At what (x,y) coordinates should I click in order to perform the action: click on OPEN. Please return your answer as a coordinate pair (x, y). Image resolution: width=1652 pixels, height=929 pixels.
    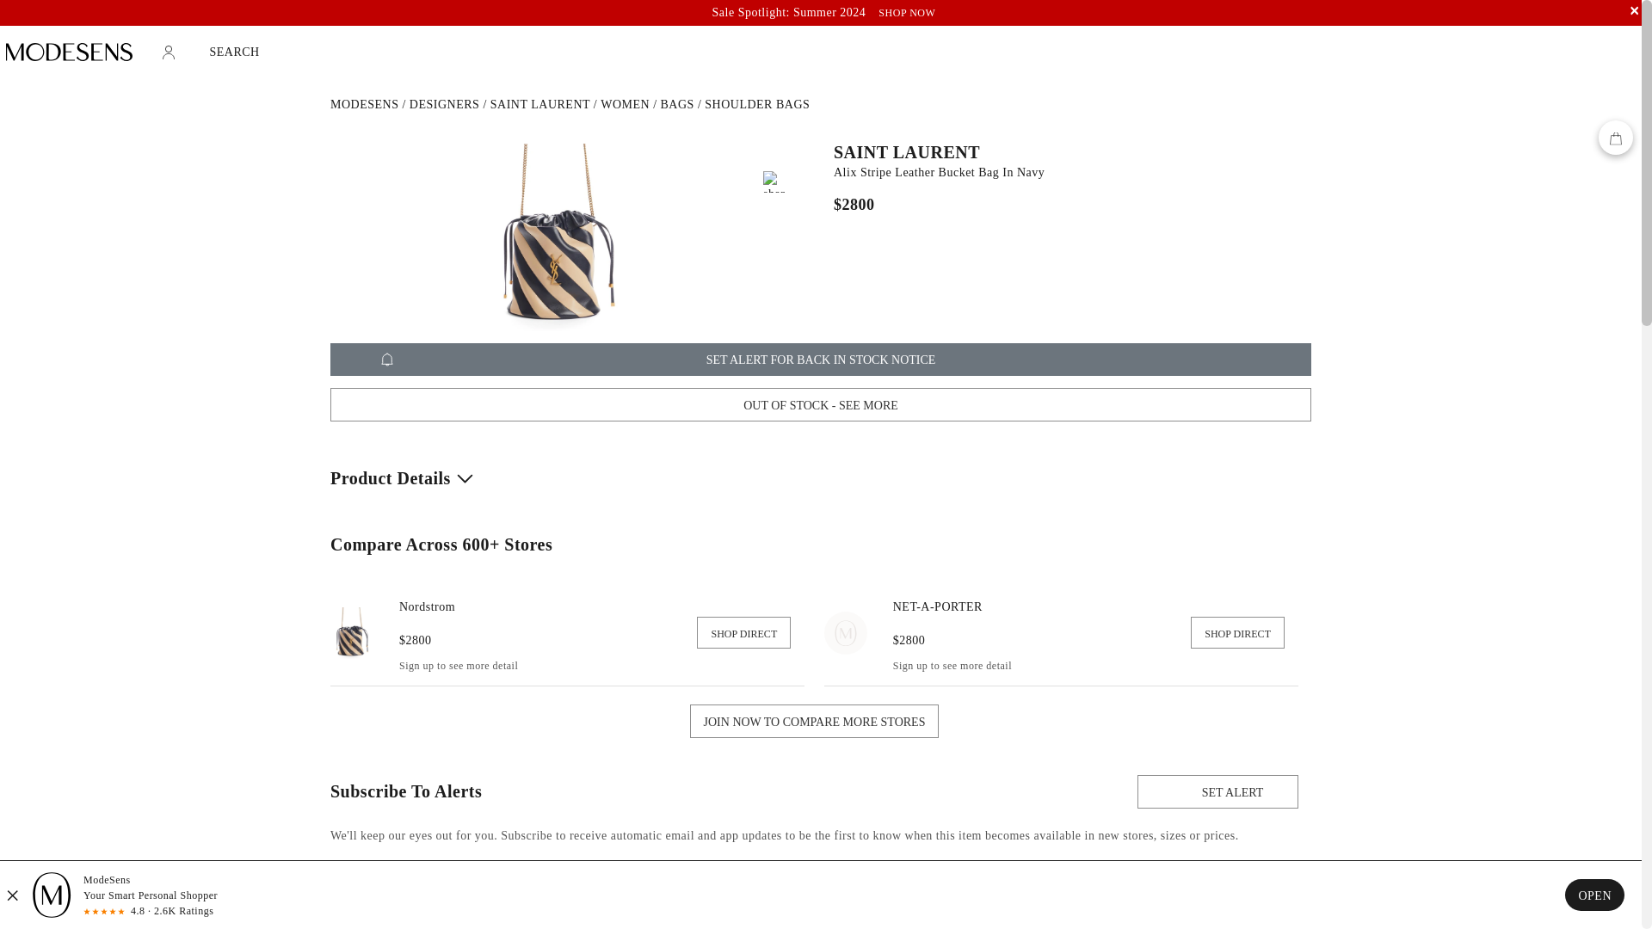
    Looking at the image, I should click on (1593, 895).